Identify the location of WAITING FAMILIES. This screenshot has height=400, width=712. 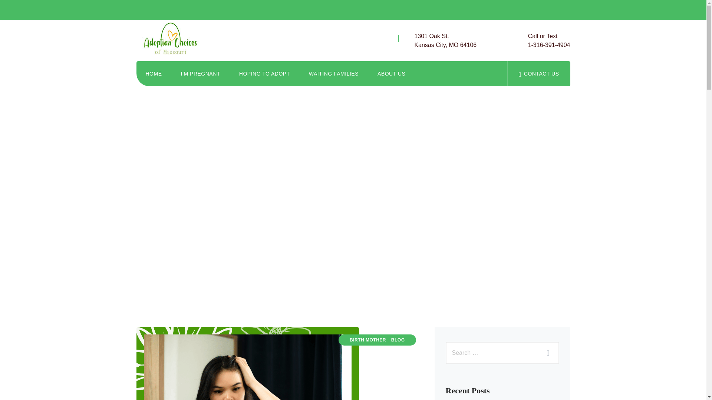
(398, 340).